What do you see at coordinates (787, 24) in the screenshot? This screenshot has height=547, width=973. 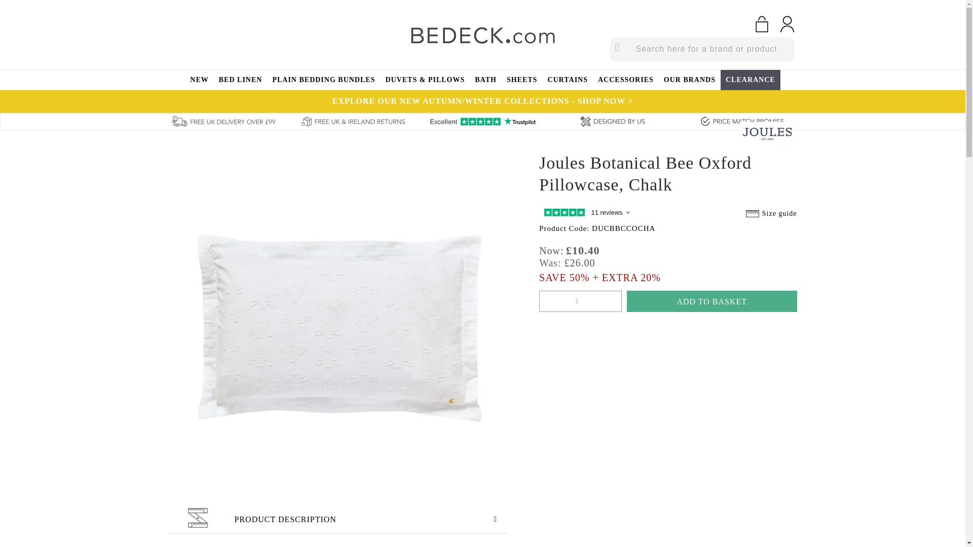 I see `Sign In` at bounding box center [787, 24].